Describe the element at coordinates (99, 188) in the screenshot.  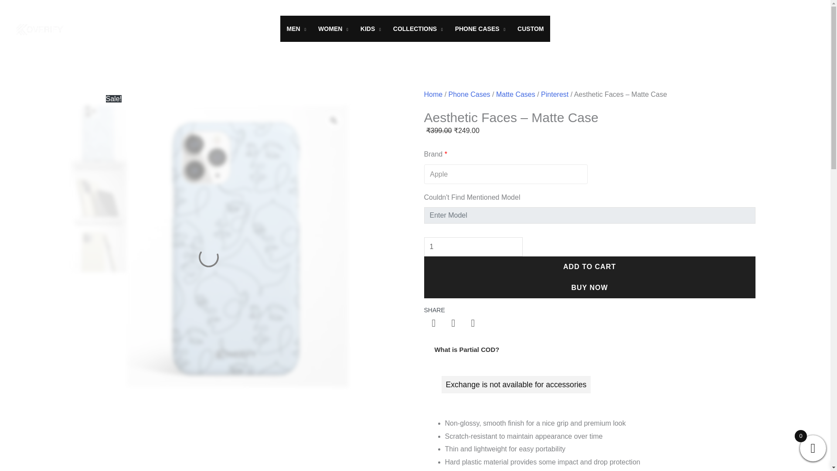
I see `Koverify banner P1` at that location.